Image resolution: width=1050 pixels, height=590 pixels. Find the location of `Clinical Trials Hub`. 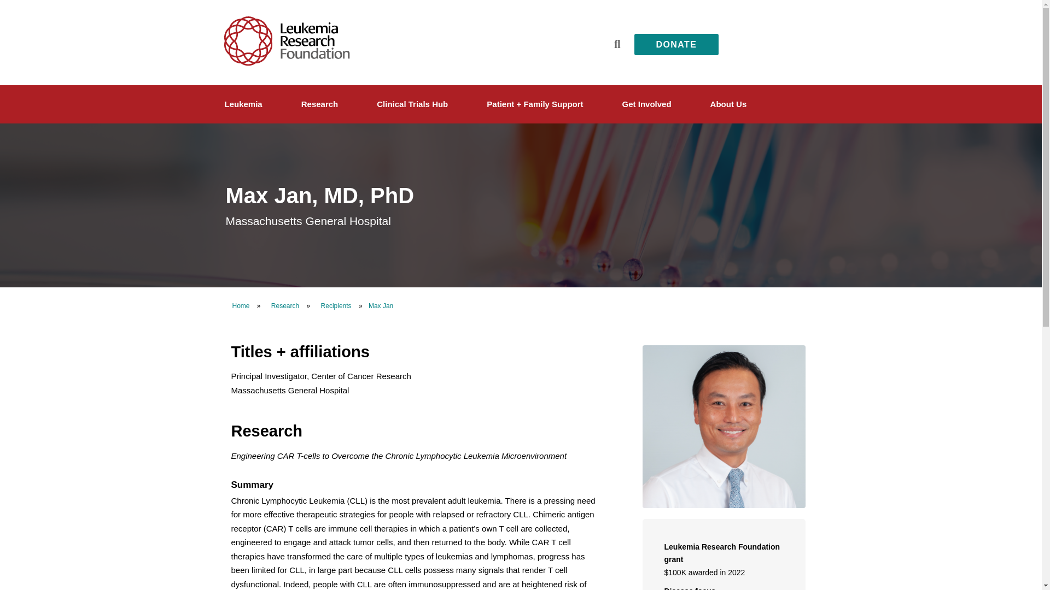

Clinical Trials Hub is located at coordinates (413, 104).